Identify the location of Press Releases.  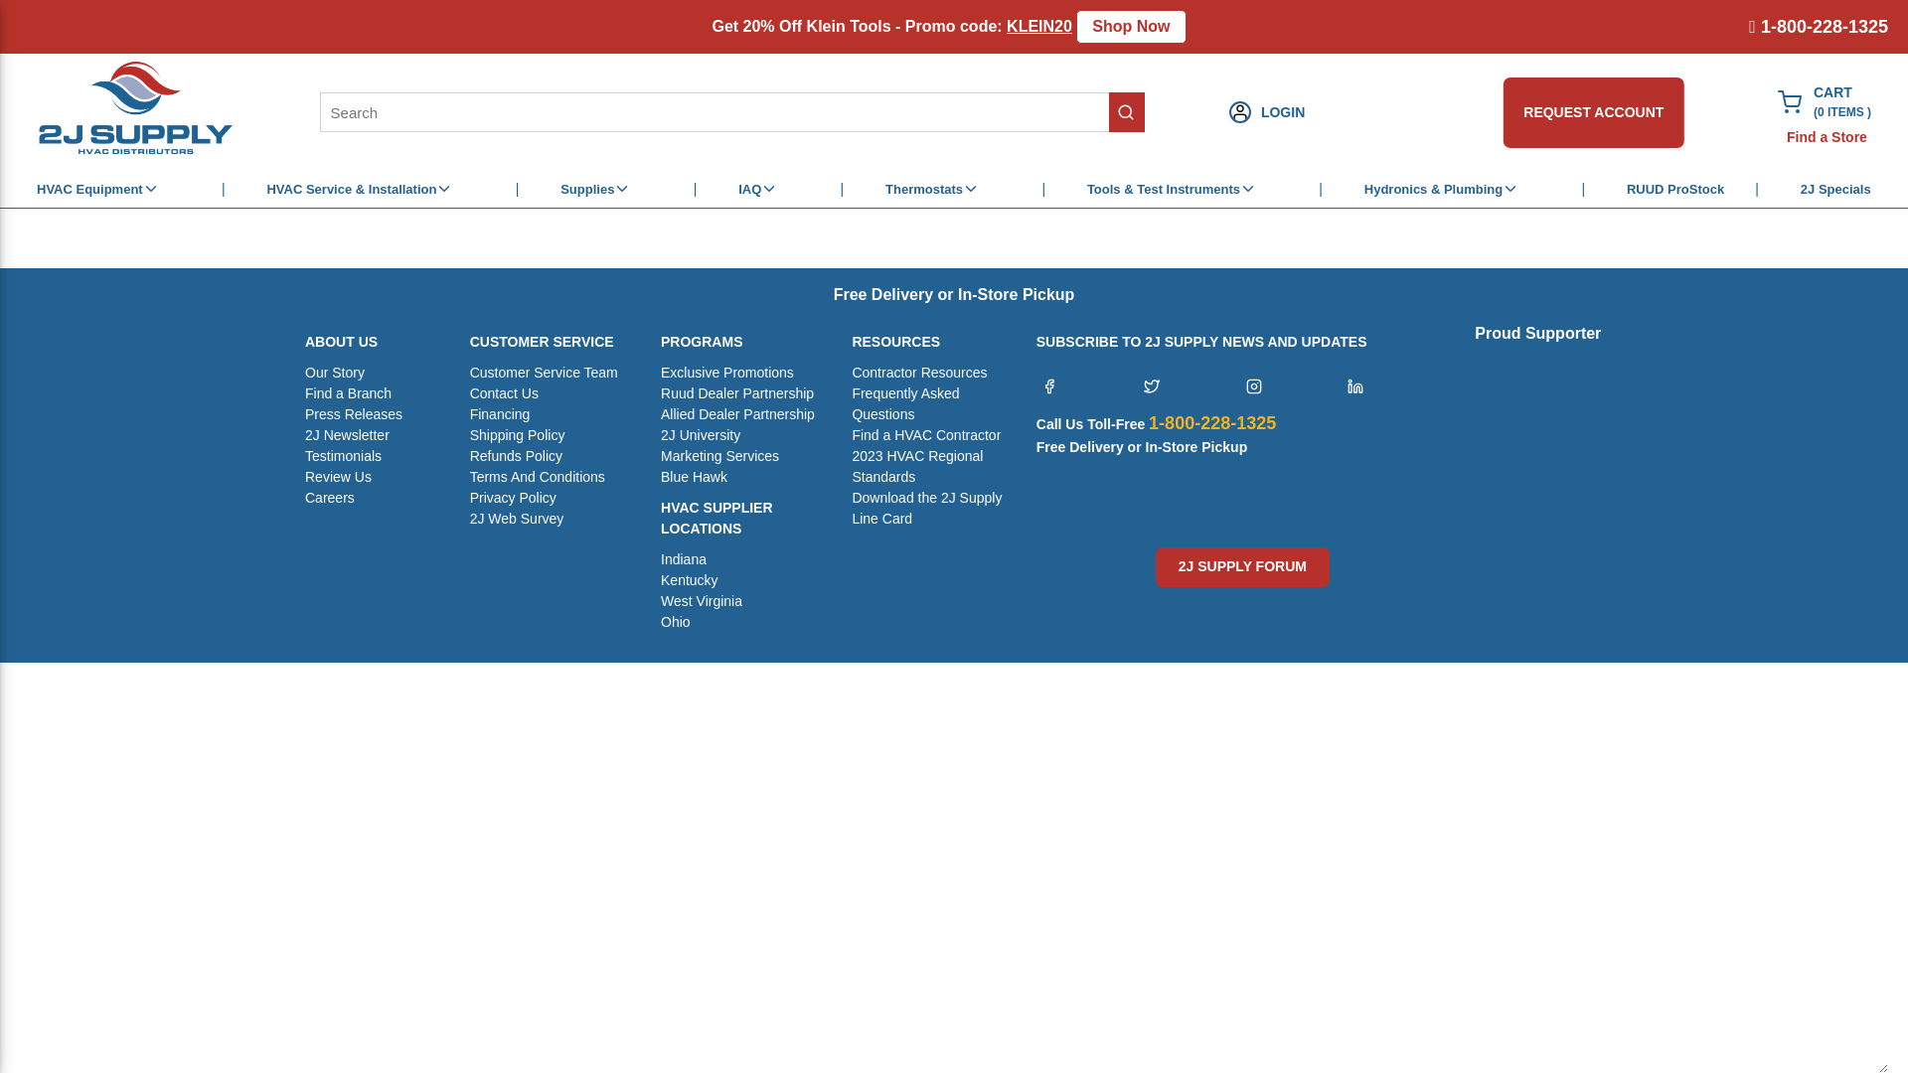
(354, 415).